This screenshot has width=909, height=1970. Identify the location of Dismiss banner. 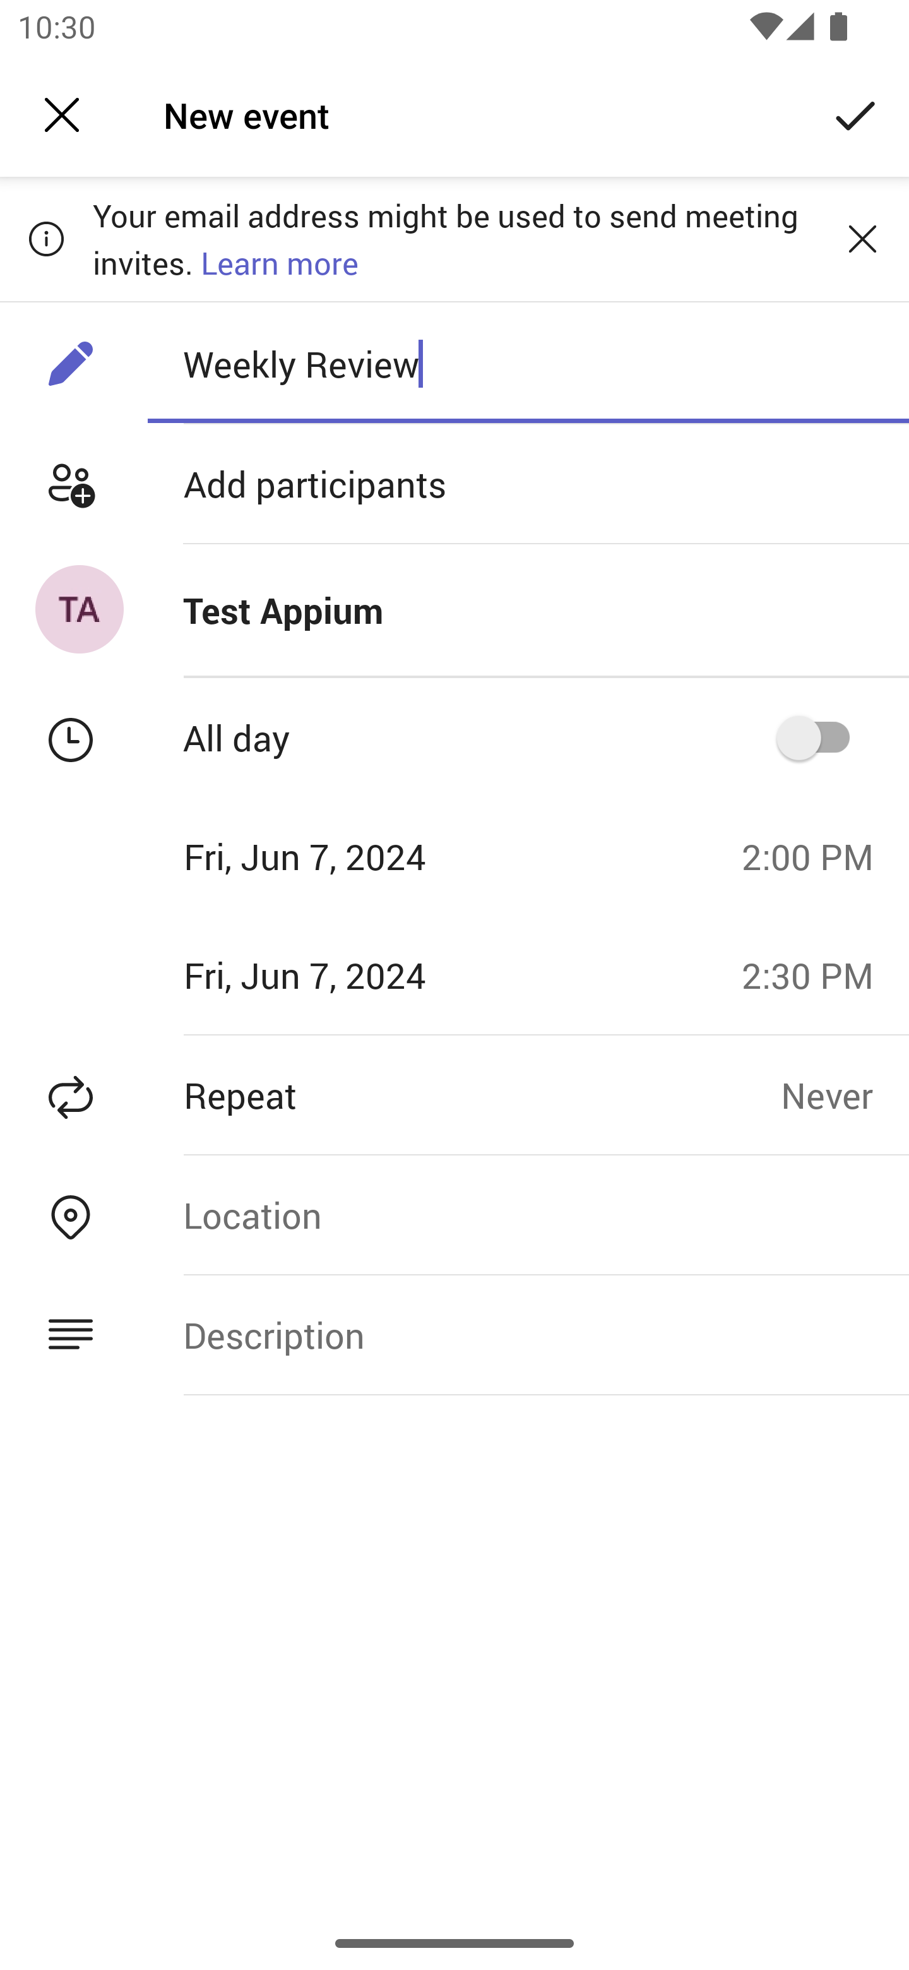
(862, 238).